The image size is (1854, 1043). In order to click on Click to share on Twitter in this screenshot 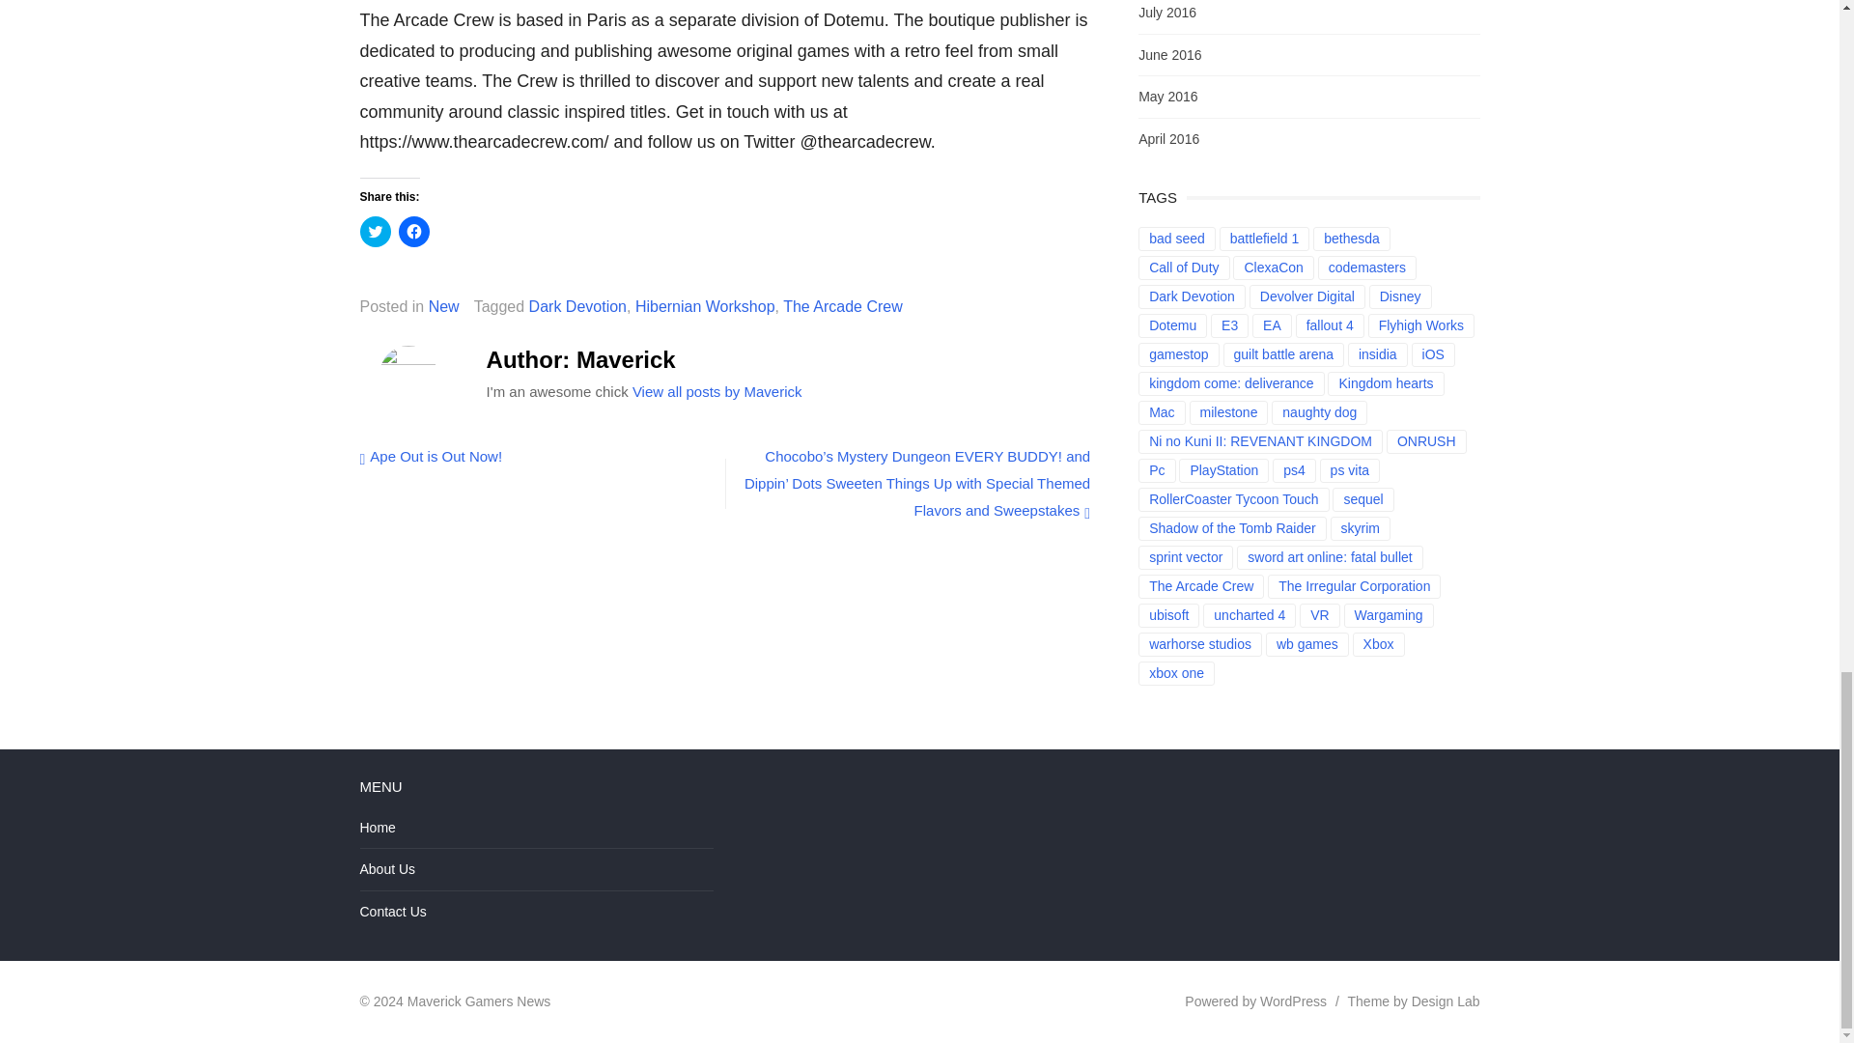, I will do `click(375, 231)`.